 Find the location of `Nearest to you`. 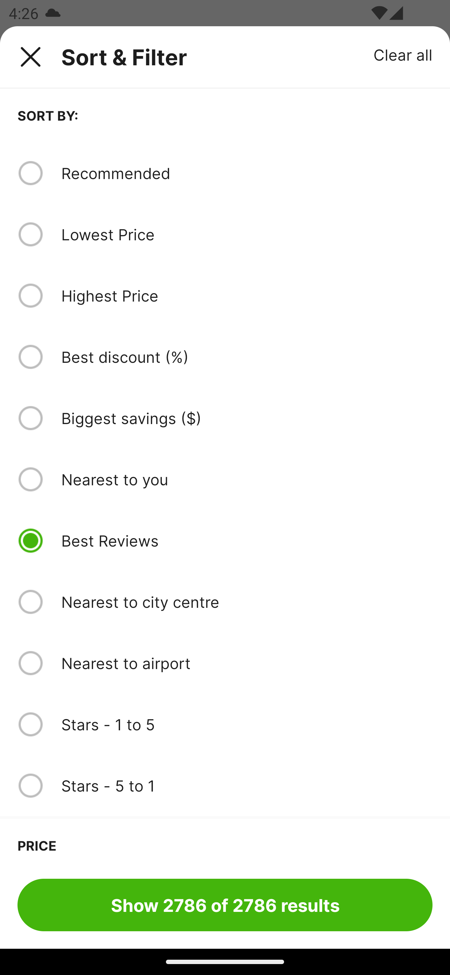

Nearest to you is located at coordinates (247, 479).